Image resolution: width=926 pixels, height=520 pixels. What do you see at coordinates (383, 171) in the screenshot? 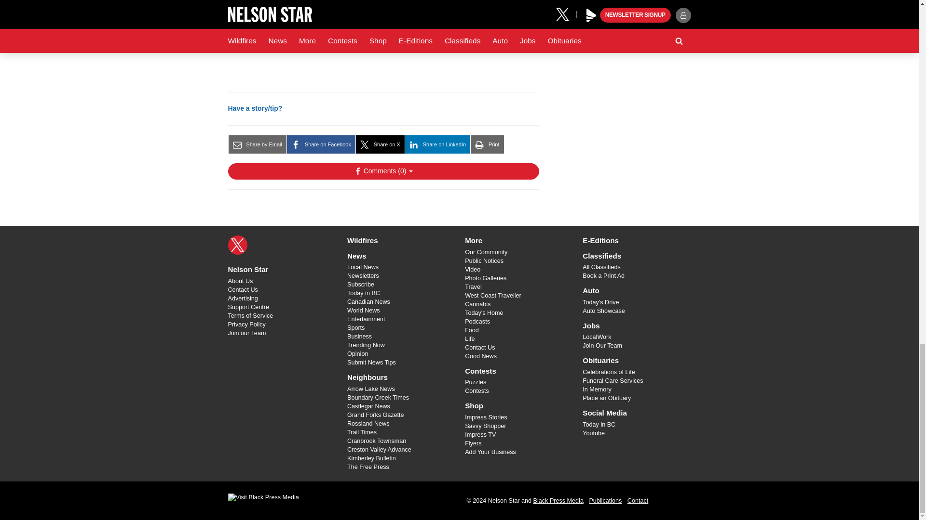
I see `Show Comments` at bounding box center [383, 171].